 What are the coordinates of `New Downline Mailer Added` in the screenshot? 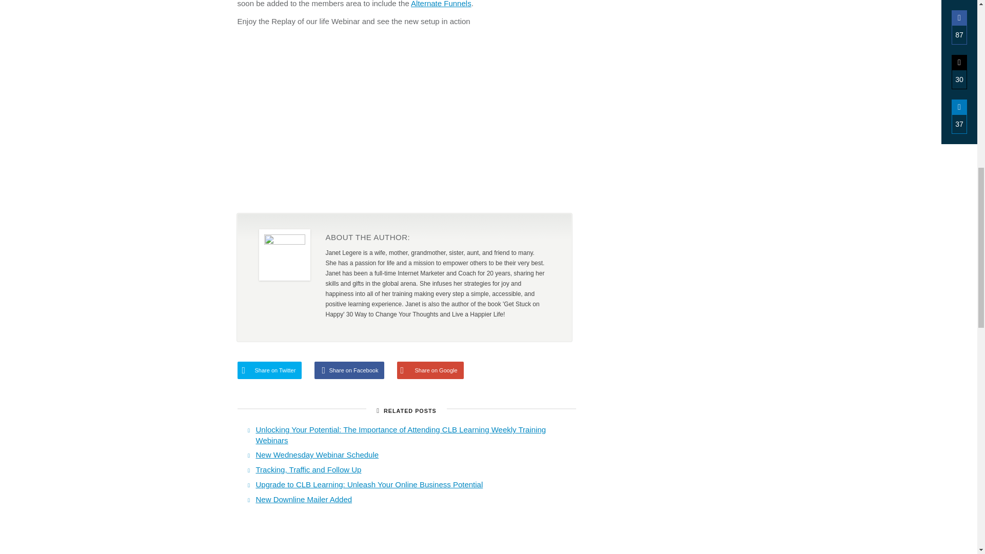 It's located at (303, 499).